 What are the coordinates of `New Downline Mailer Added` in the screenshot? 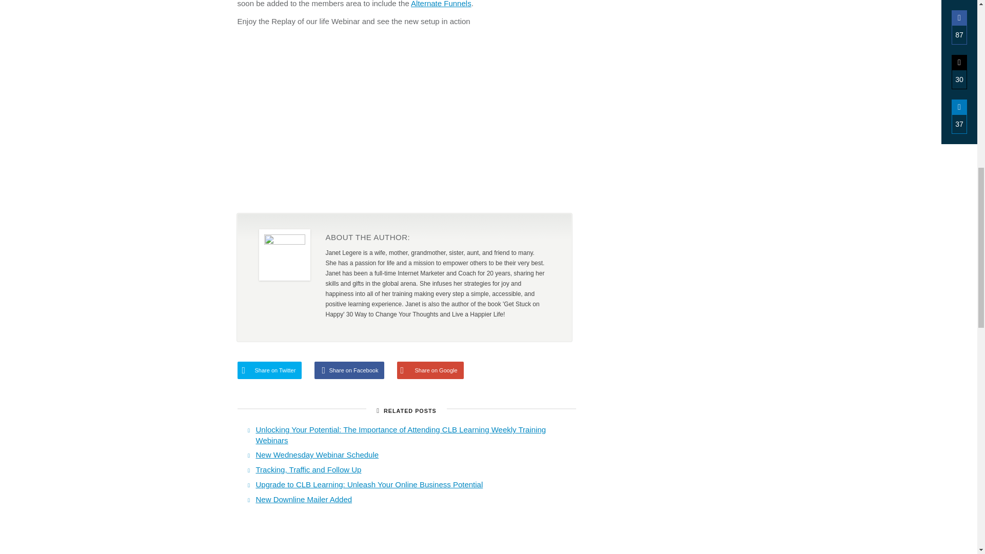 It's located at (303, 499).